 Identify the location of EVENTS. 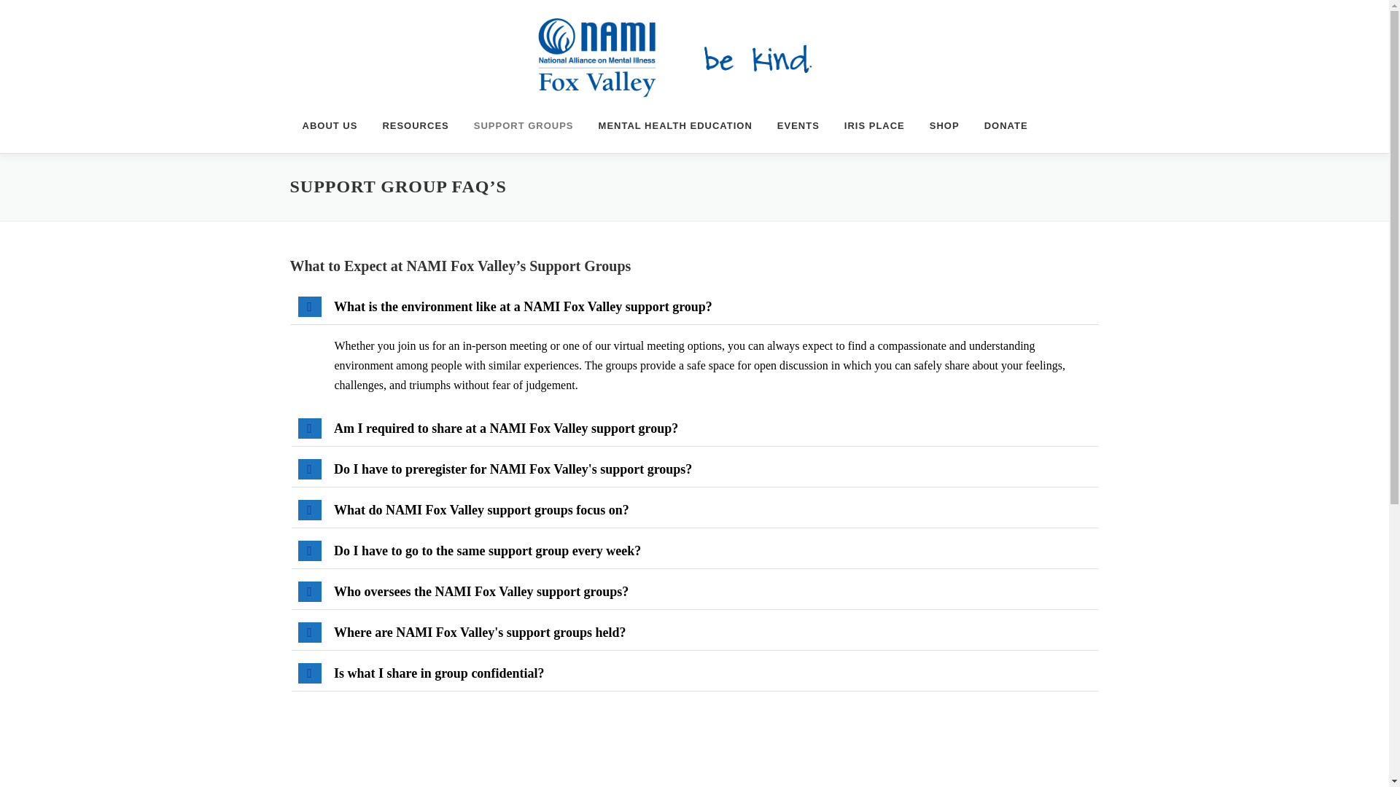
(798, 125).